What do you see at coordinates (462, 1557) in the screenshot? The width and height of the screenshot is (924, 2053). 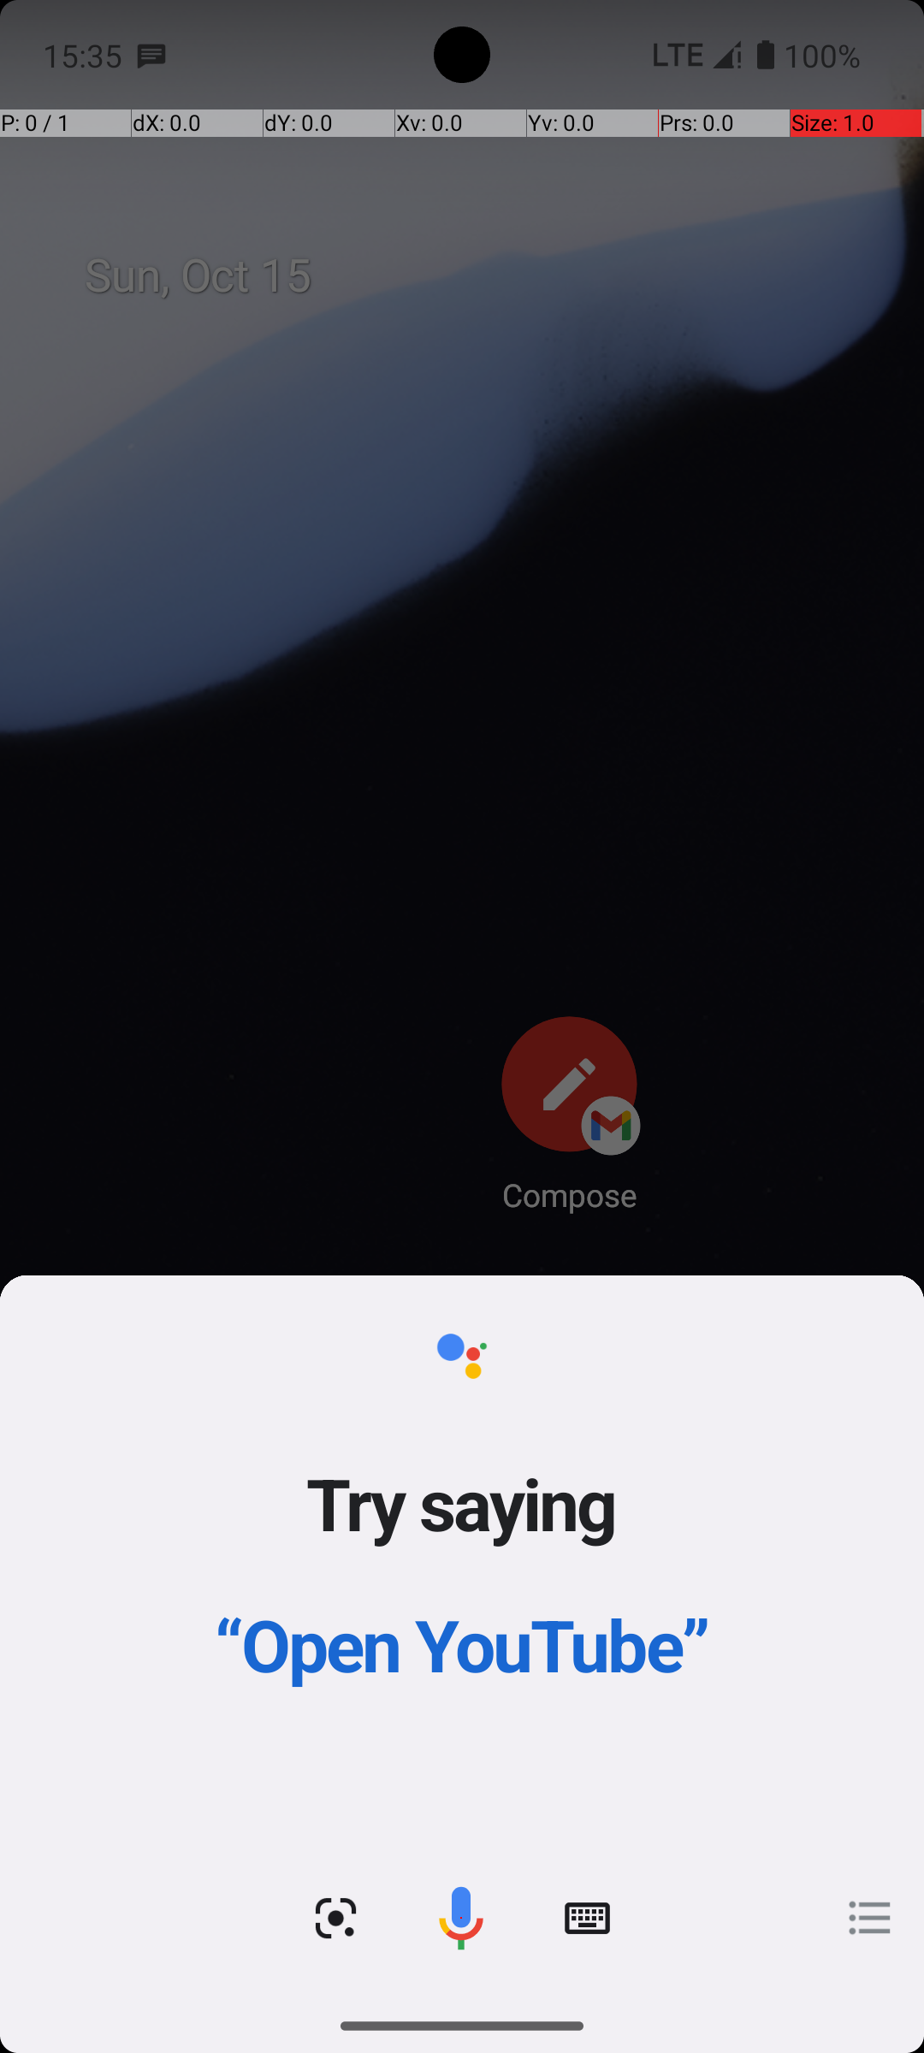 I see `Google Assistant greeting container.` at bounding box center [462, 1557].